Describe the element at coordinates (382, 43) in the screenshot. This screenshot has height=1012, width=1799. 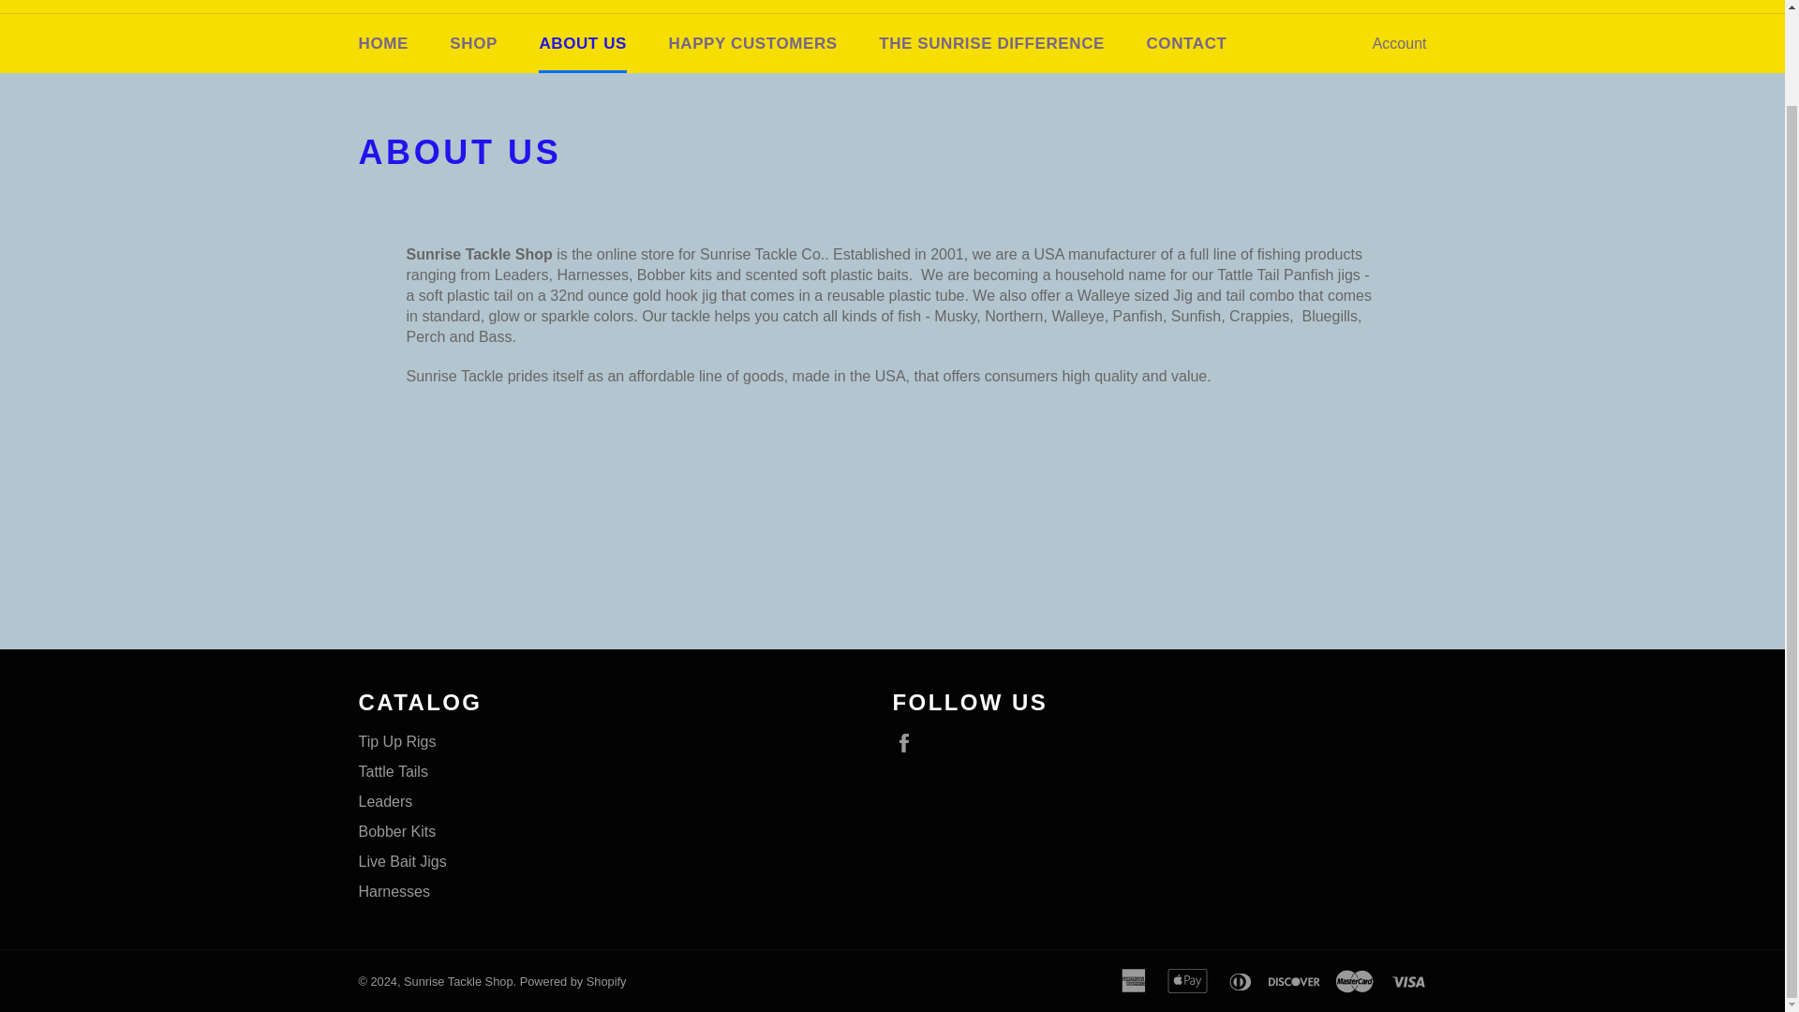
I see `HOME` at that location.